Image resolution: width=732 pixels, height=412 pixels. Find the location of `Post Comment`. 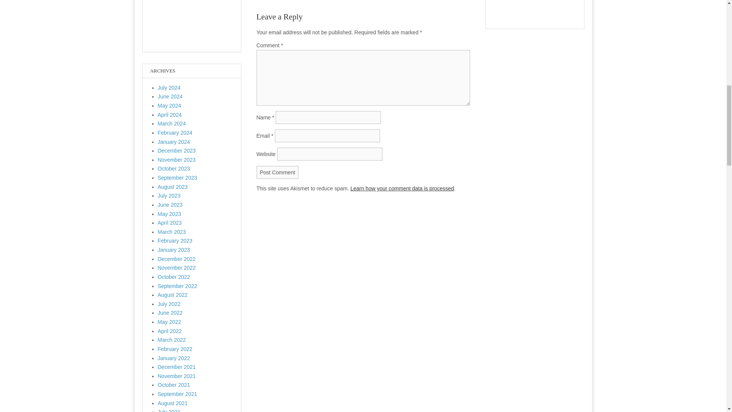

Post Comment is located at coordinates (278, 172).